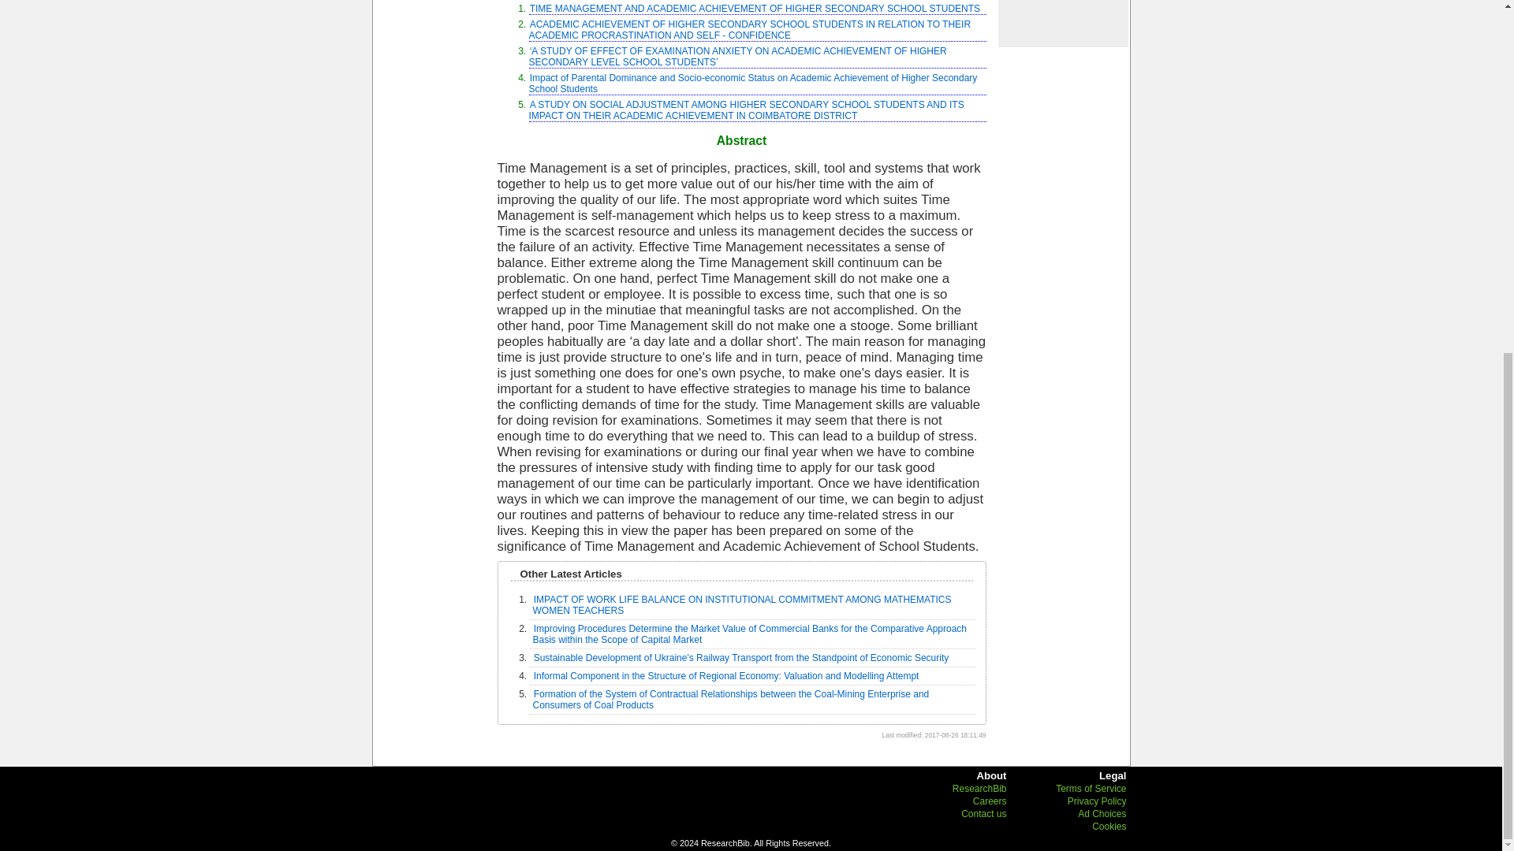 The width and height of the screenshot is (1514, 851). What do you see at coordinates (1102, 814) in the screenshot?
I see `Ad Choices` at bounding box center [1102, 814].